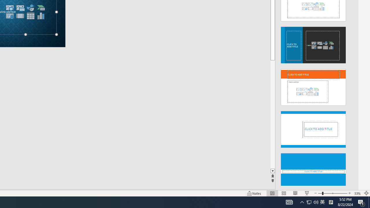  Describe the element at coordinates (357, 193) in the screenshot. I see `Zoom 33%` at that location.